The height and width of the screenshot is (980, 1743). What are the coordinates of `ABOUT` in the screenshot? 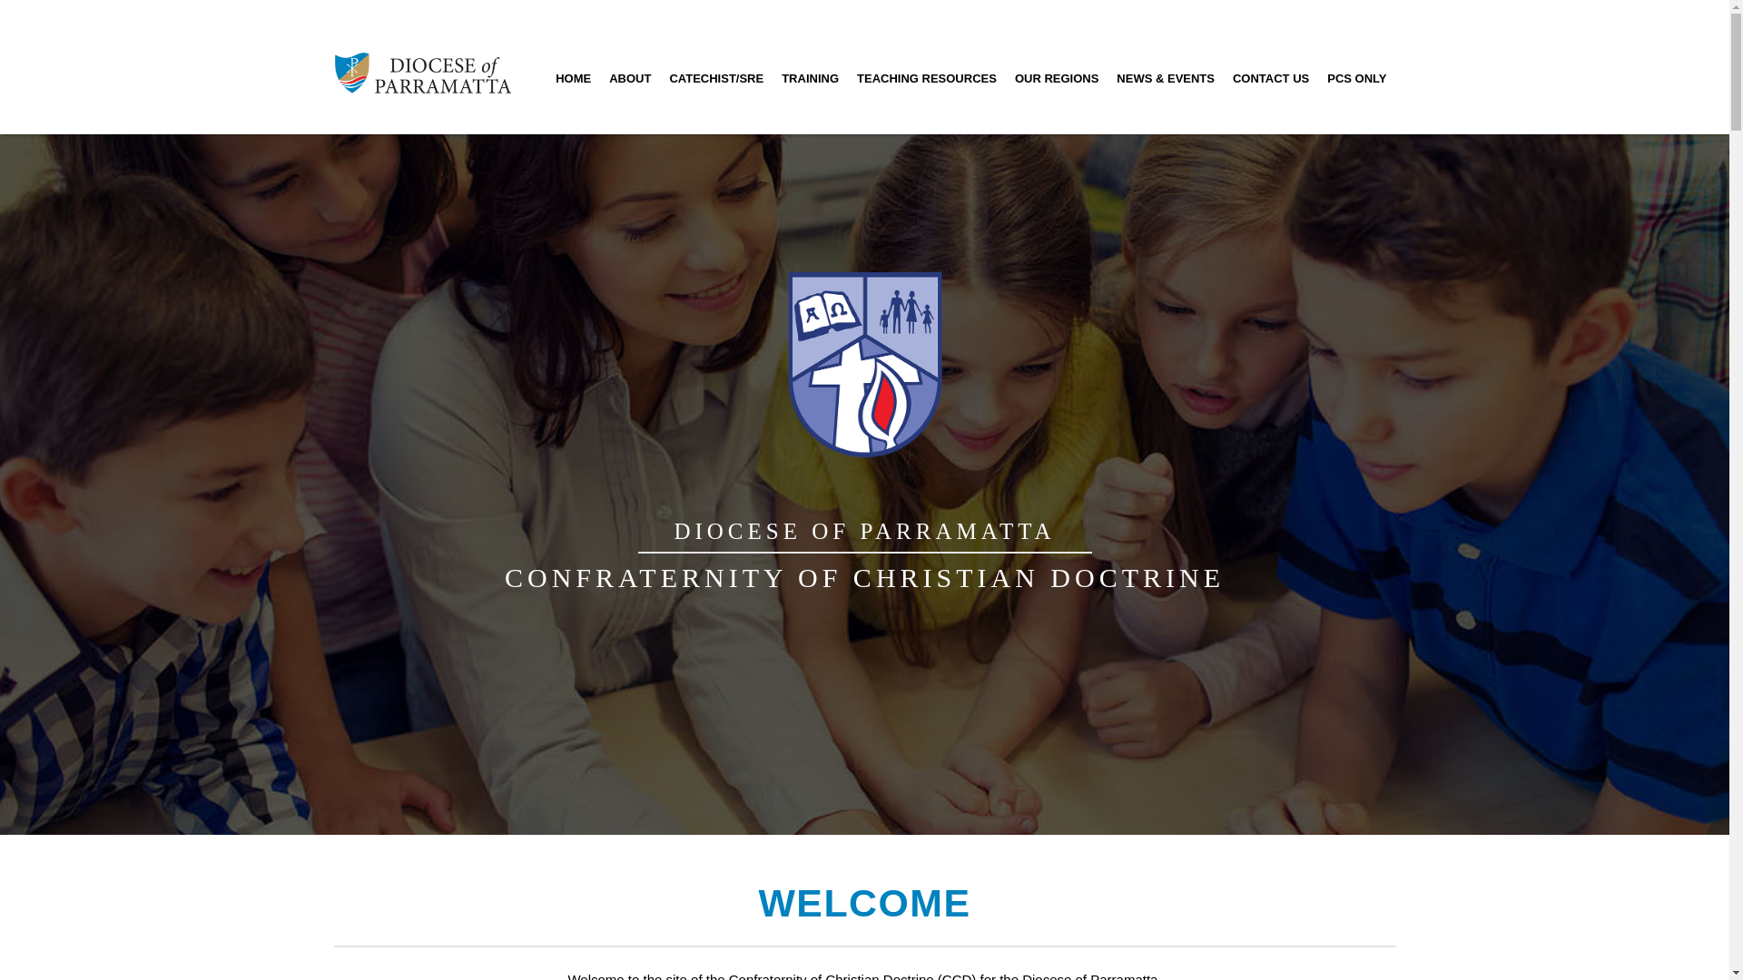 It's located at (630, 76).